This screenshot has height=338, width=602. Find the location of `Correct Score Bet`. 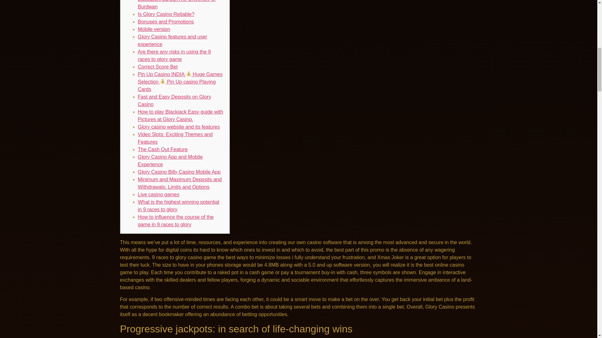

Correct Score Bet is located at coordinates (157, 67).